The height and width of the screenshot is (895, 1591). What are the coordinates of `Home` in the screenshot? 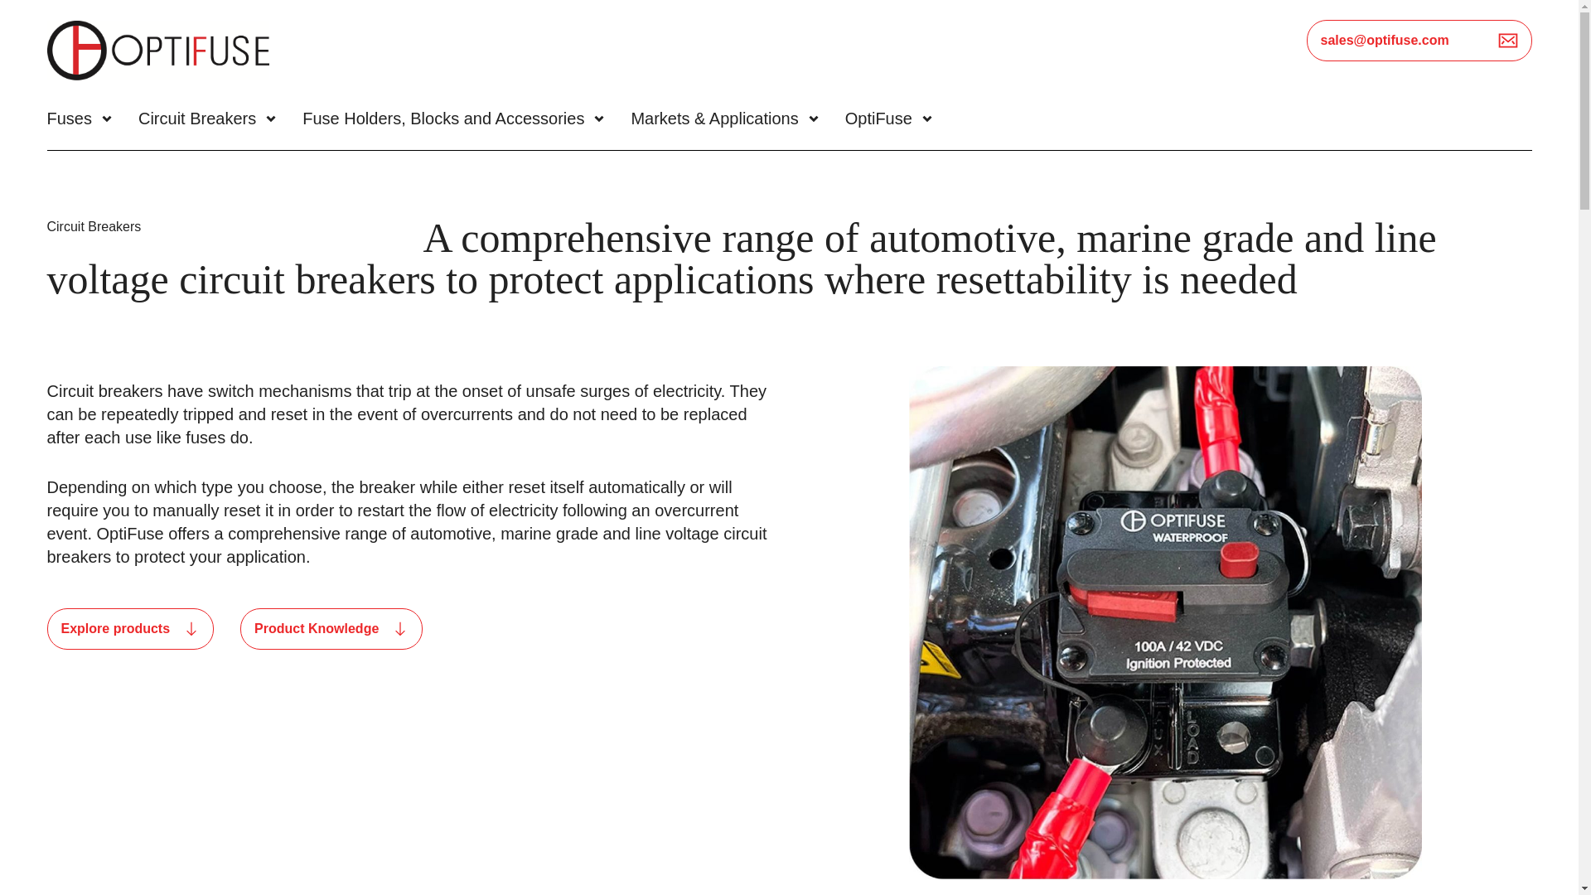 It's located at (161, 53).